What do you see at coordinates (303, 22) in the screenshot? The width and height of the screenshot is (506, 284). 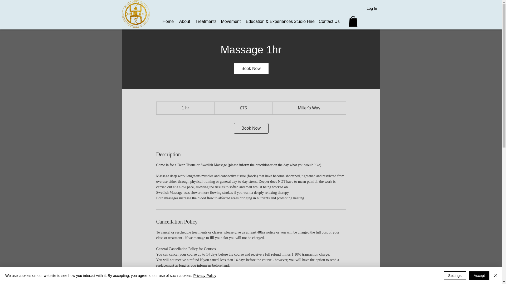 I see `Studio Hire` at bounding box center [303, 22].